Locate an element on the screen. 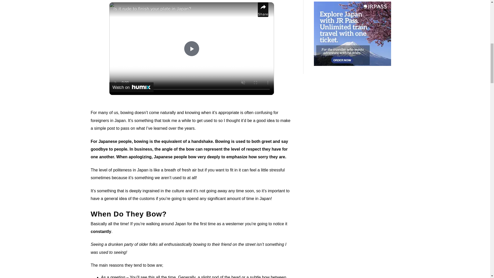 The height and width of the screenshot is (278, 494). Watch on is located at coordinates (131, 87).